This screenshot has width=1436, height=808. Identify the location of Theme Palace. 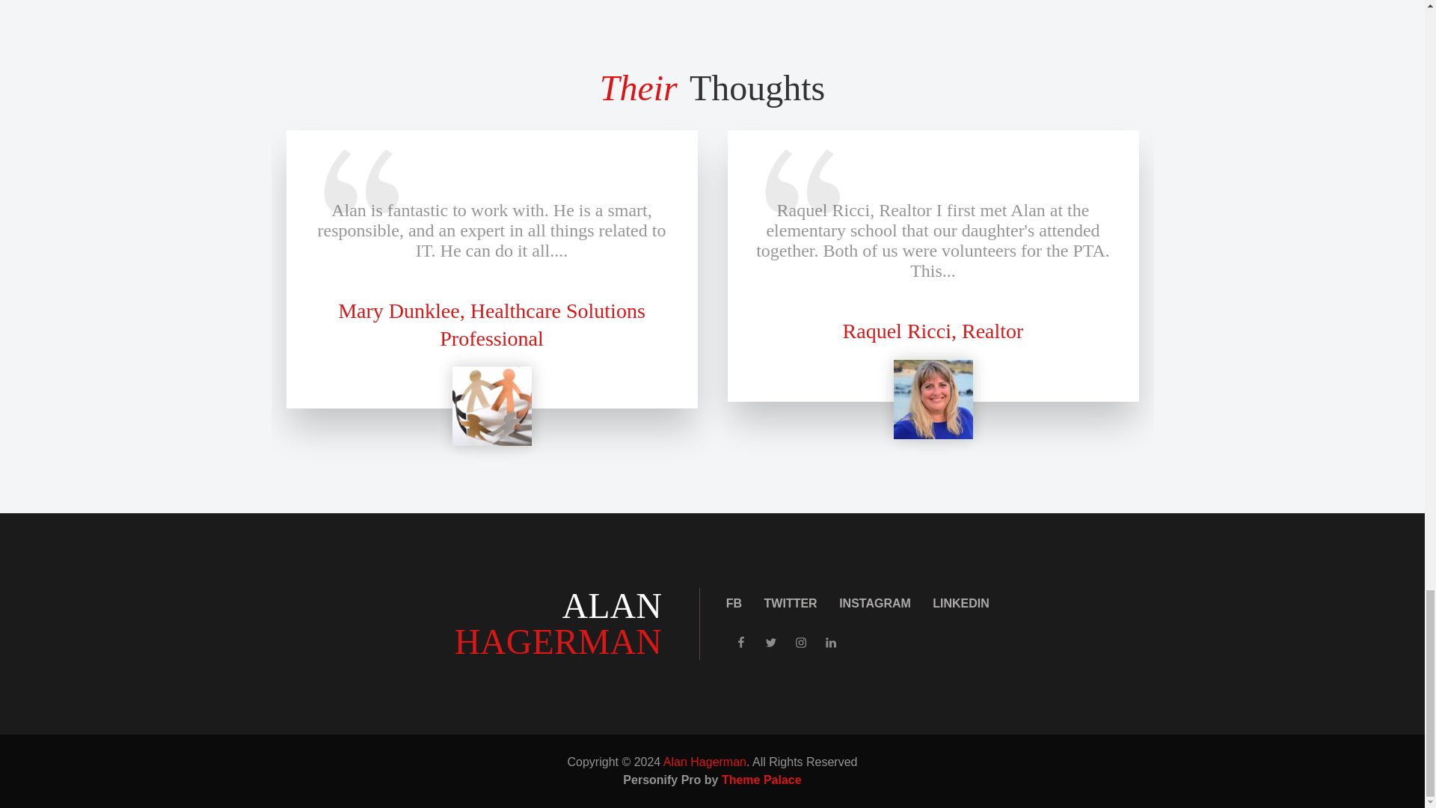
(761, 780).